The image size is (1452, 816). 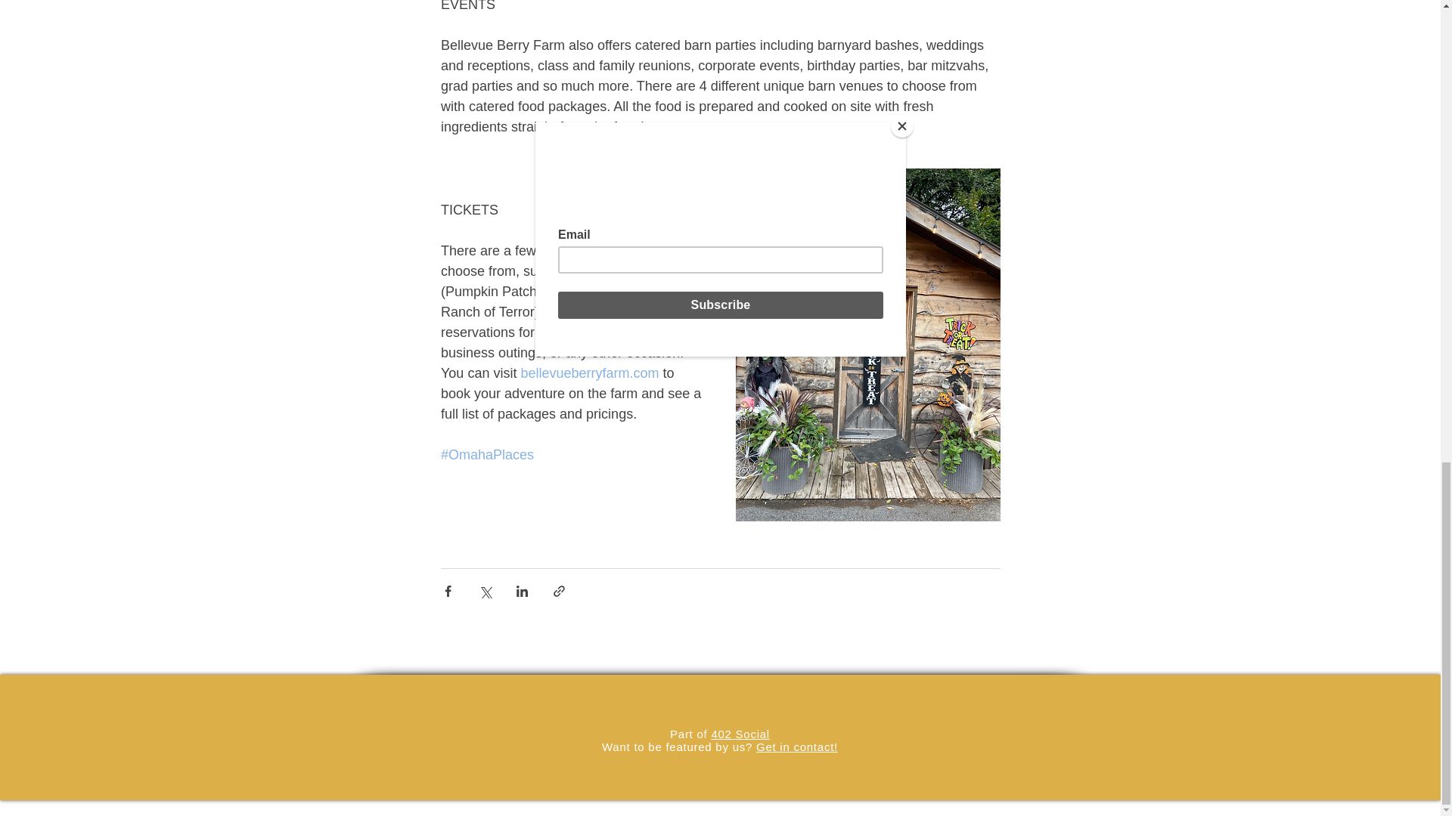 I want to click on bellevueberryfarm.com, so click(x=589, y=373).